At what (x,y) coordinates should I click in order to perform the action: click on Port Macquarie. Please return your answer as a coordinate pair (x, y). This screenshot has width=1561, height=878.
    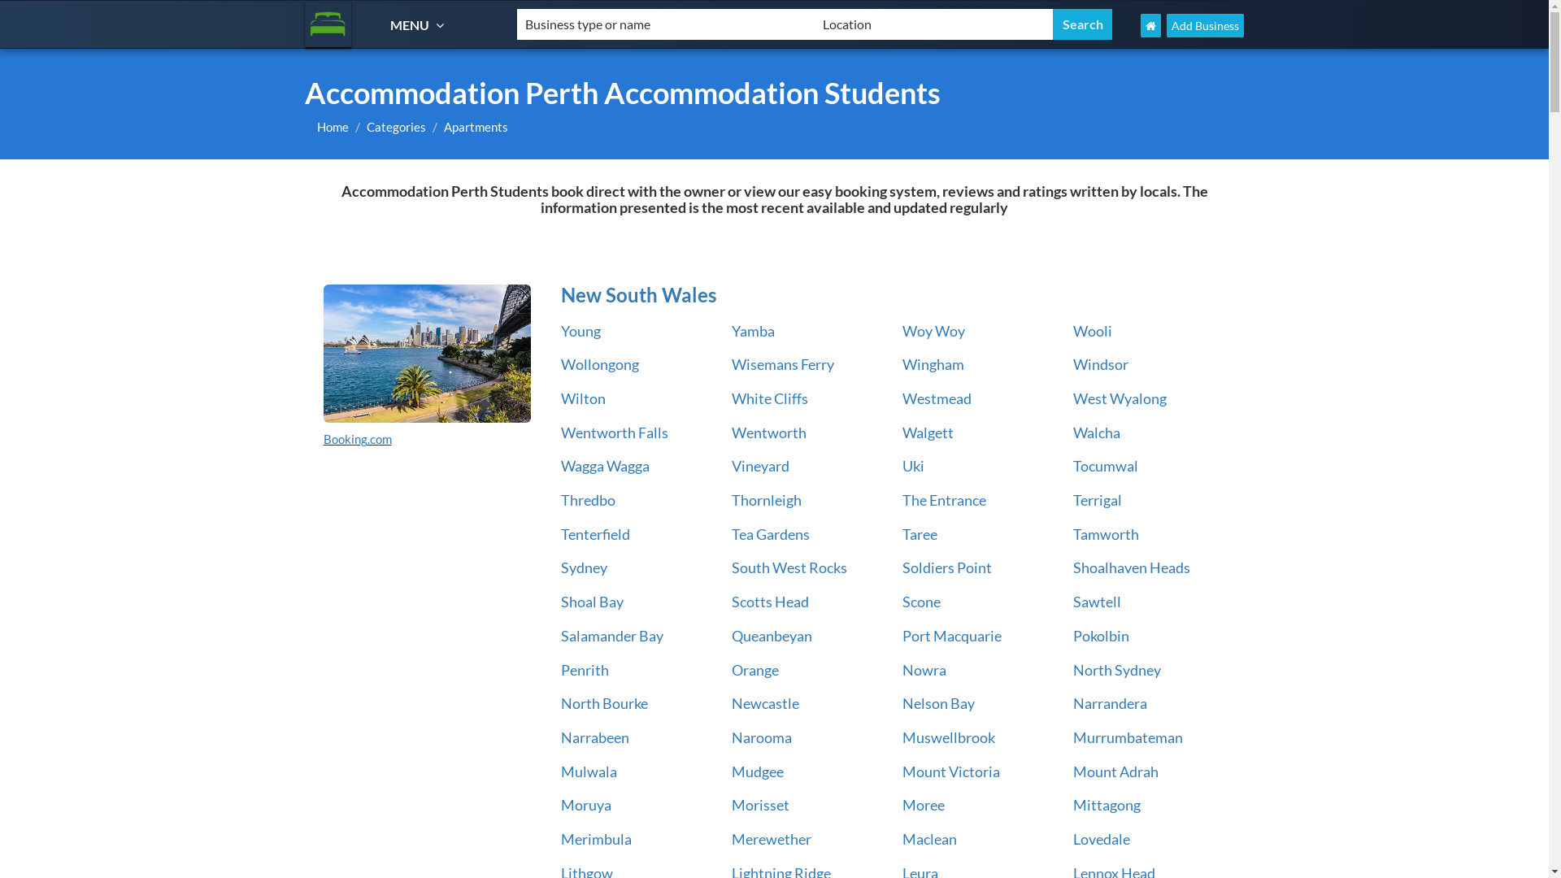
    Looking at the image, I should click on (952, 636).